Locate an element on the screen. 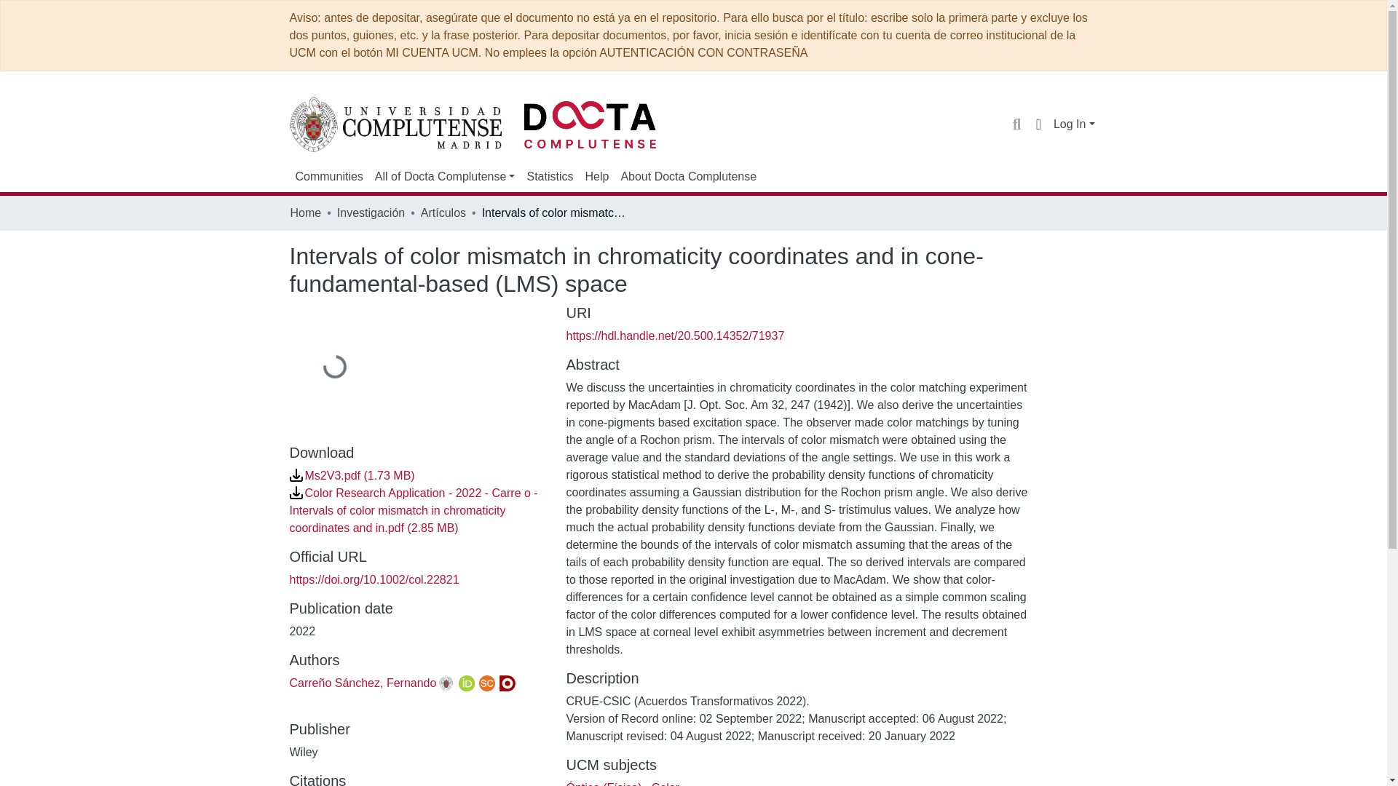 The image size is (1398, 786). Help is located at coordinates (596, 176).